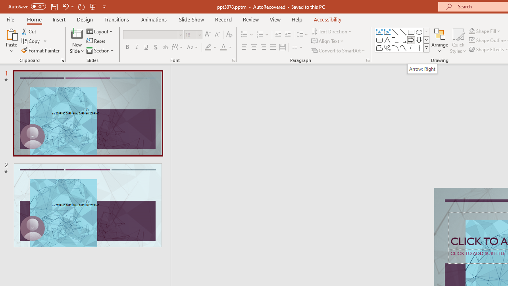 This screenshot has height=286, width=508. I want to click on Decrease Font Size, so click(217, 35).